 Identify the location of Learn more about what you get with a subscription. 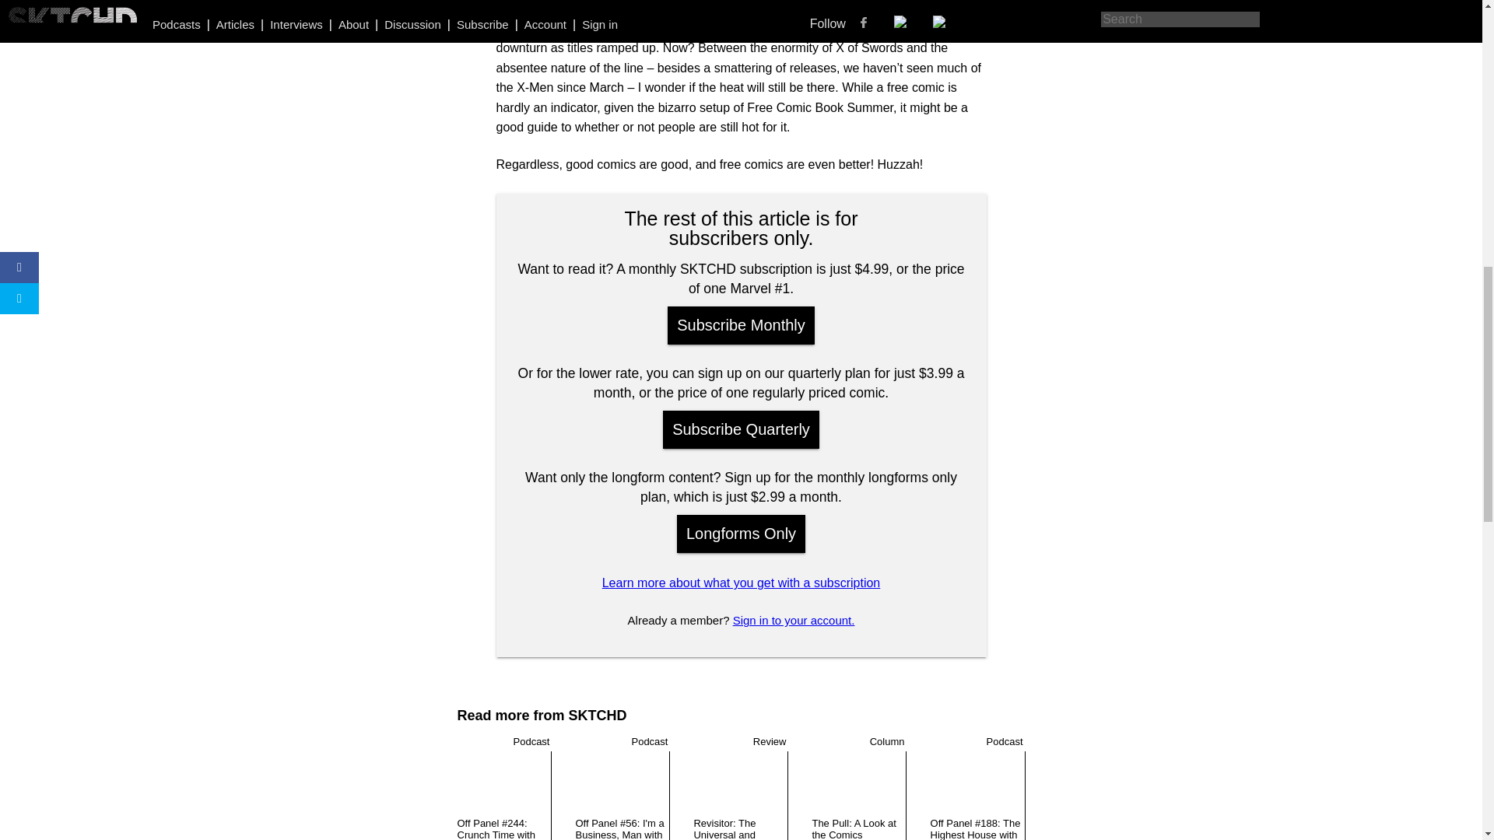
(741, 583).